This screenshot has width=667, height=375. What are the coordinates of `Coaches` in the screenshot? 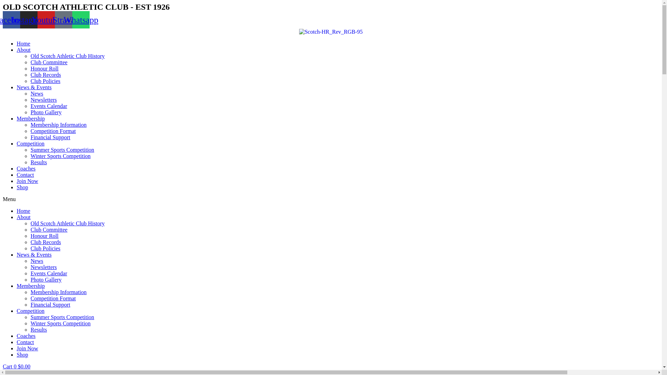 It's located at (26, 336).